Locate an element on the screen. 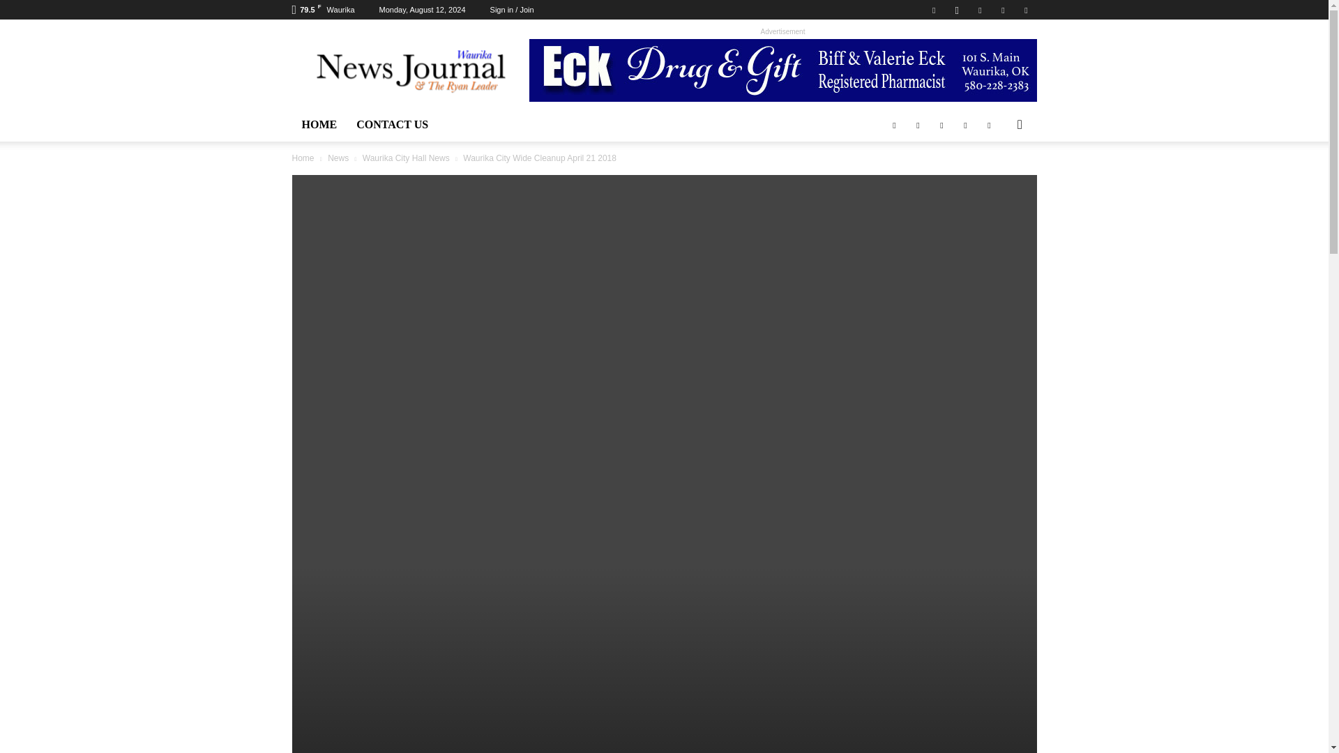 The image size is (1339, 753). View all posts in News is located at coordinates (338, 158).